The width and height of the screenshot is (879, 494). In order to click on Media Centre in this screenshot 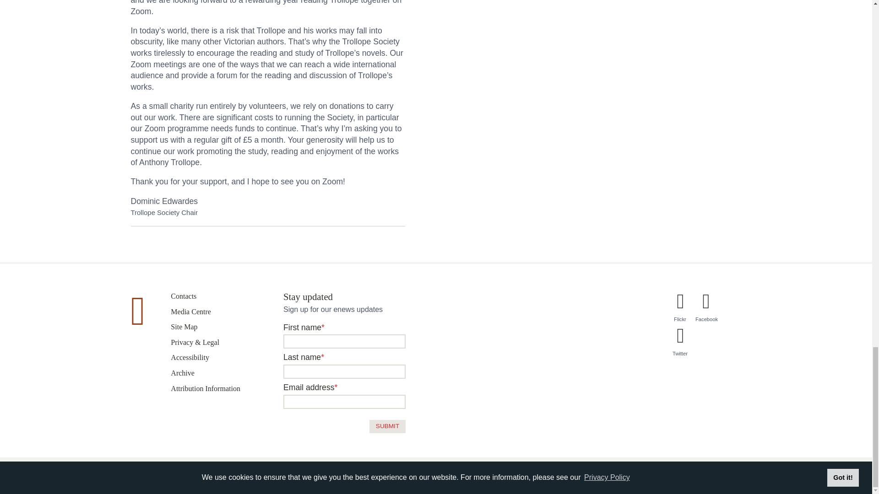, I will do `click(190, 311)`.